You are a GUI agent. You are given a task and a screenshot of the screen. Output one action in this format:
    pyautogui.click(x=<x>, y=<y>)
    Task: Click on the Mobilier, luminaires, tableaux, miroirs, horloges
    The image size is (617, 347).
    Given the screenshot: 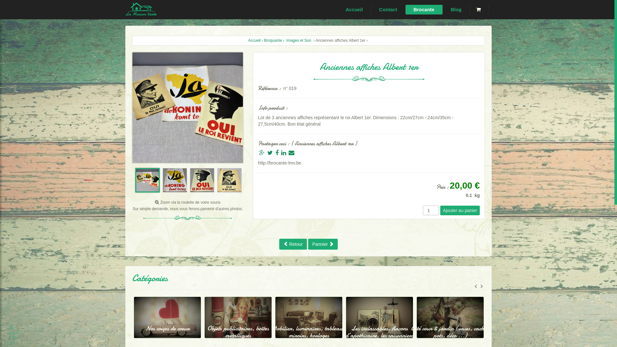 What is the action you would take?
    pyautogui.click(x=380, y=328)
    